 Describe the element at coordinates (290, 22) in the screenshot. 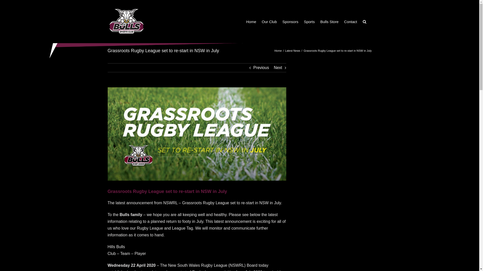

I see `Sponsors` at that location.